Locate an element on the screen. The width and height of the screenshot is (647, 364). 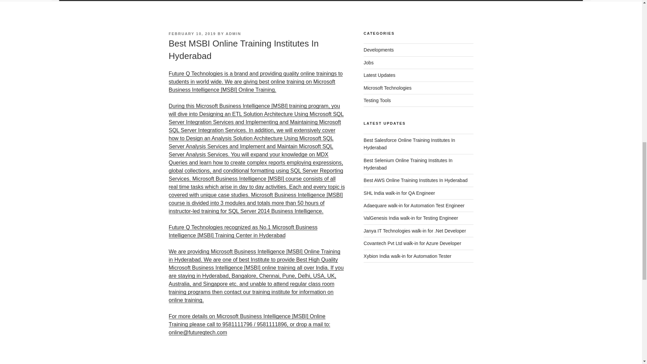
FEBRUARY 10, 2019 is located at coordinates (192, 33).